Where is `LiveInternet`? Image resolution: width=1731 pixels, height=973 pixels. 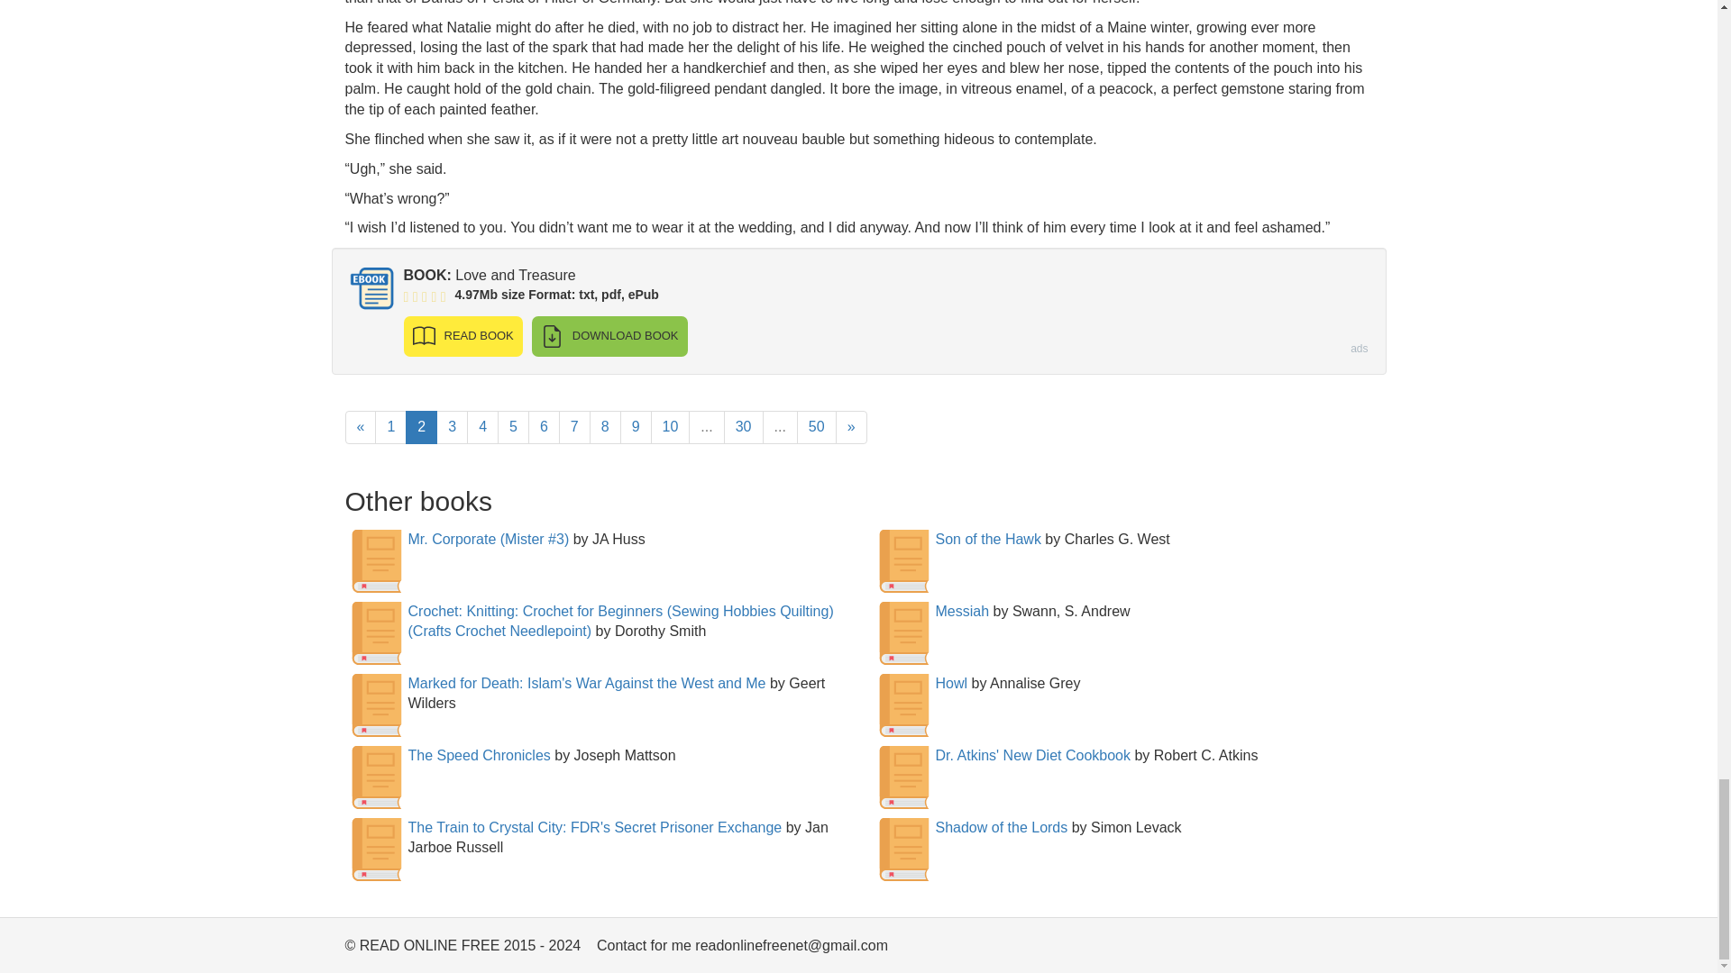
LiveInternet is located at coordinates (1358, 950).